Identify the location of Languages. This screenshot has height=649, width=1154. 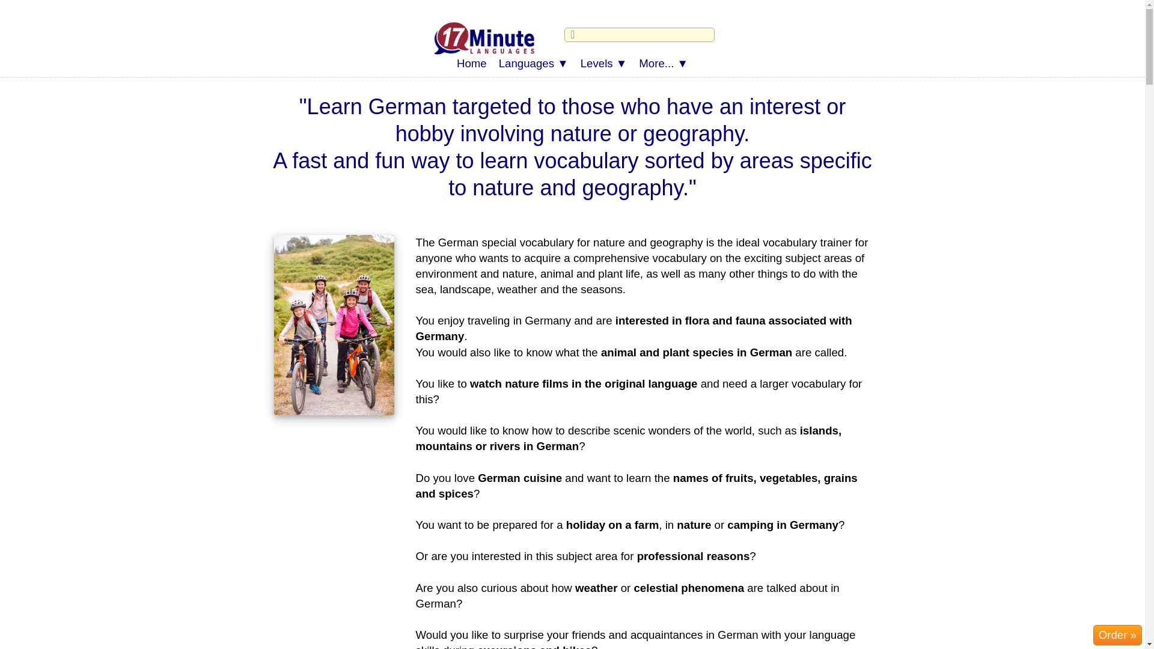
(534, 64).